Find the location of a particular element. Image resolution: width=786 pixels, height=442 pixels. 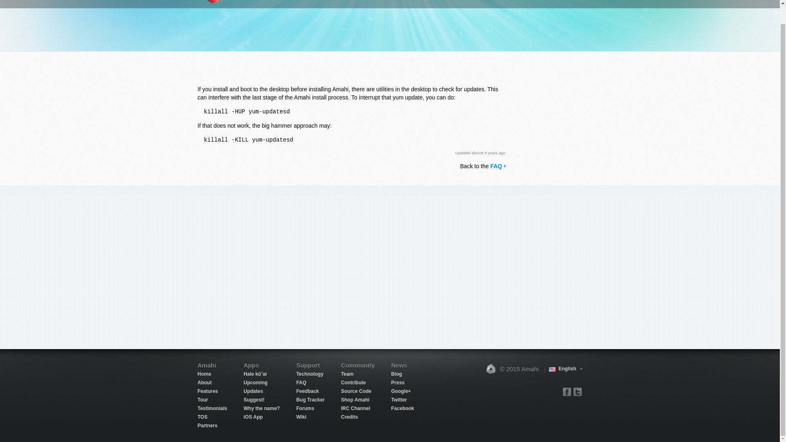

Features is located at coordinates (334, 4).